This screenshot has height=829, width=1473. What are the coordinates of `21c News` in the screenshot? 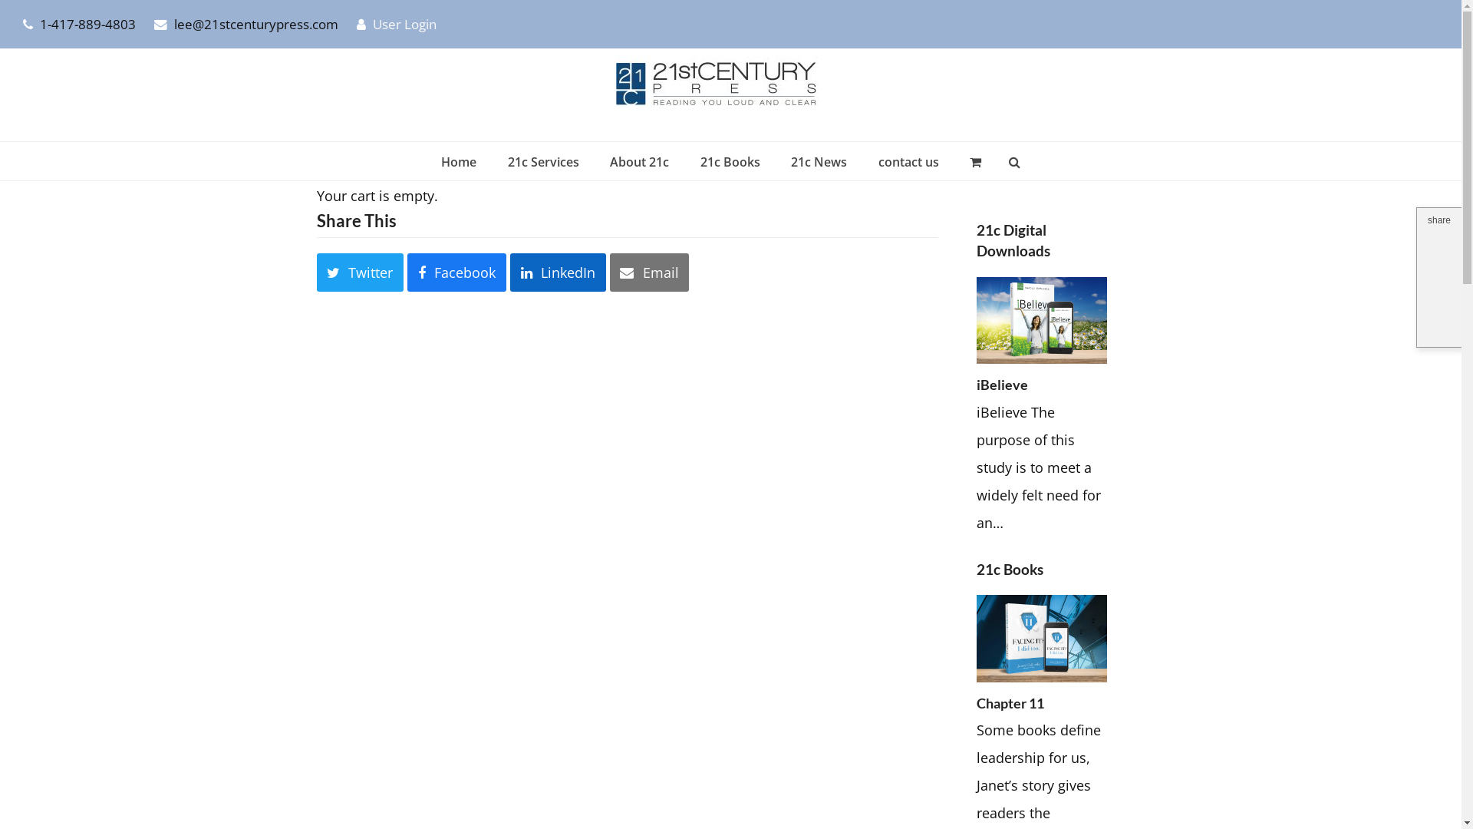 It's located at (819, 161).